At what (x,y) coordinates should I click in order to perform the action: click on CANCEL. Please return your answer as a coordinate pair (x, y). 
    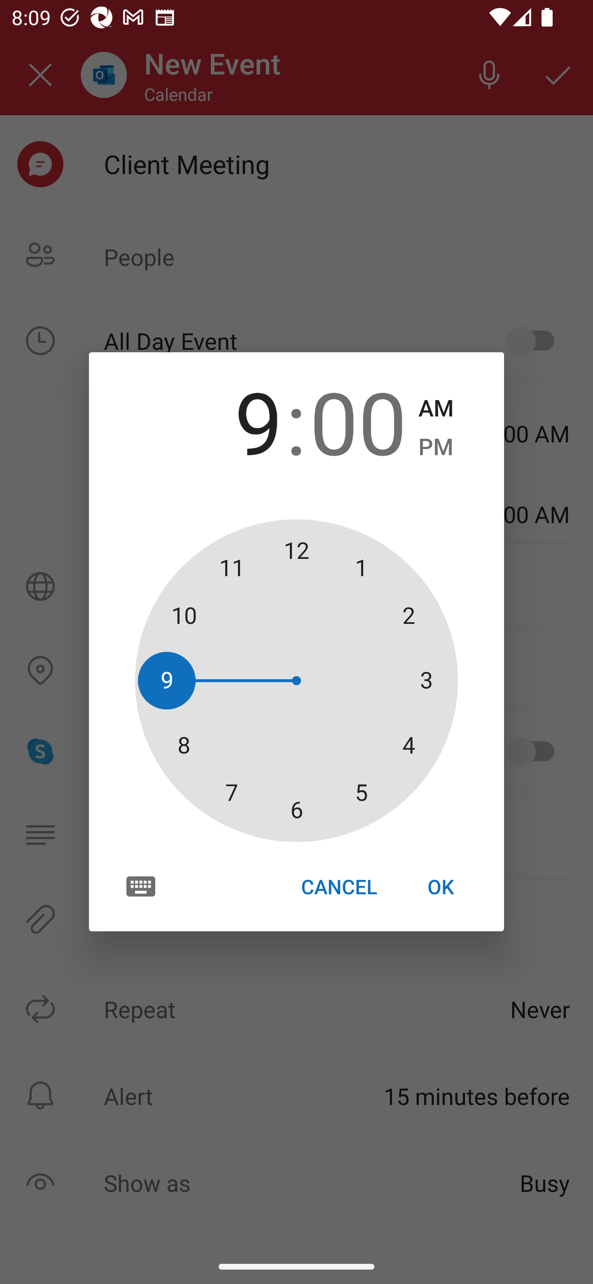
    Looking at the image, I should click on (339, 886).